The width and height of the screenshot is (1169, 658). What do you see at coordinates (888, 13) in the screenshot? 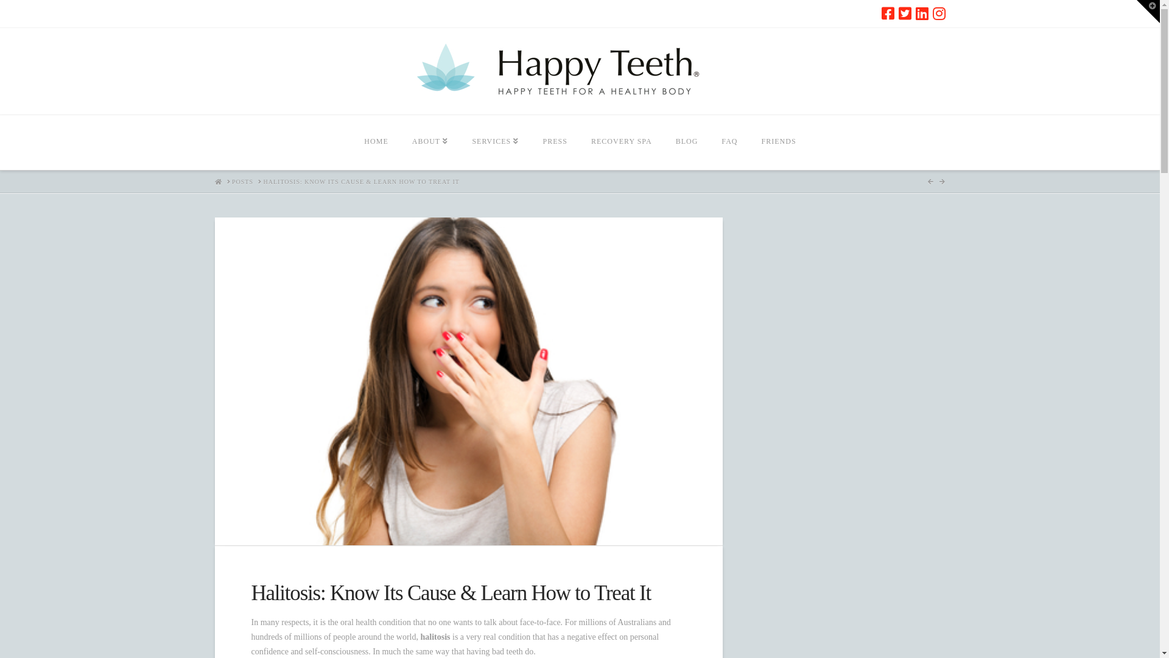
I see `Facebook` at bounding box center [888, 13].